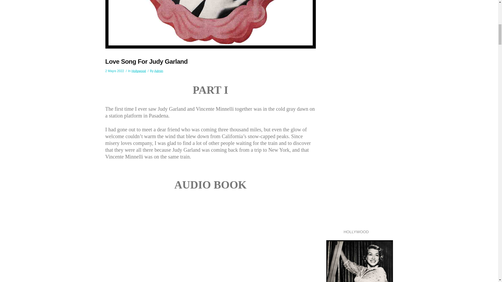 The height and width of the screenshot is (282, 502). Describe the element at coordinates (366, 99) in the screenshot. I see `Advertisement` at that location.